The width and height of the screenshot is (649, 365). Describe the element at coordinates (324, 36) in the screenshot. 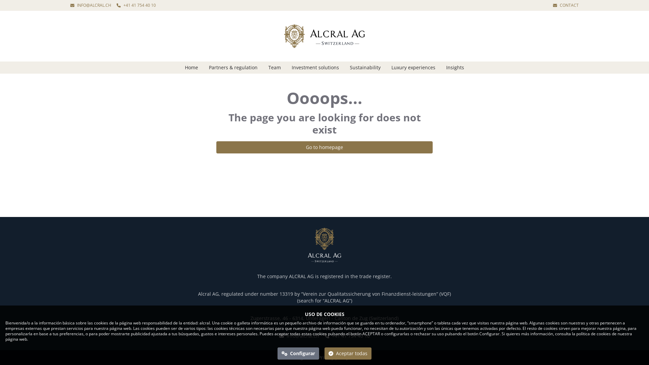

I see `logo` at that location.